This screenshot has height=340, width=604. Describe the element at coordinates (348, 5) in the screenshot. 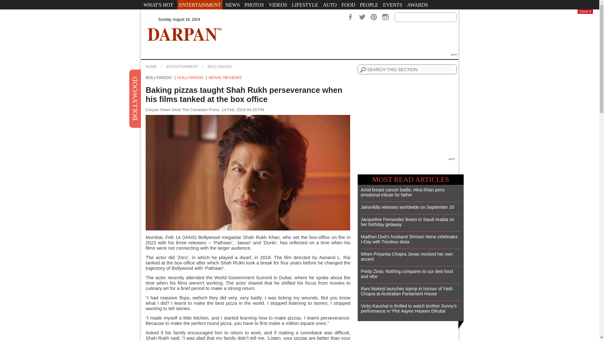

I see `FOOD` at that location.